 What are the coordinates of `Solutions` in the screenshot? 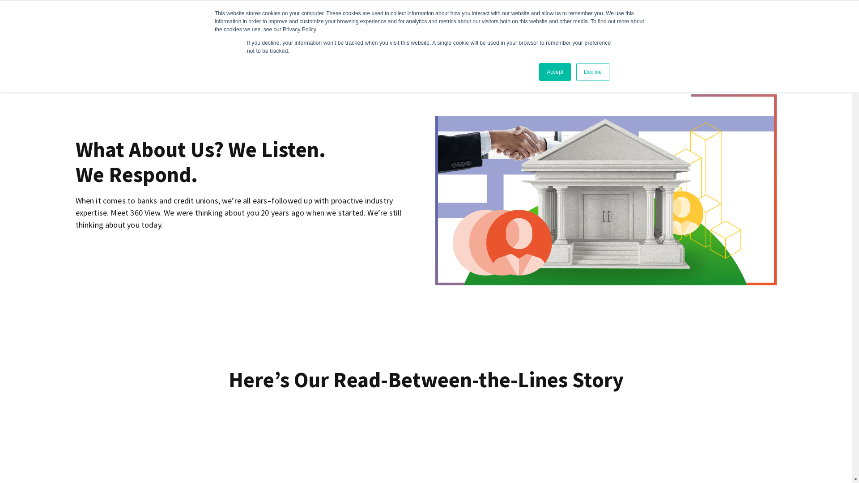 It's located at (472, 20).